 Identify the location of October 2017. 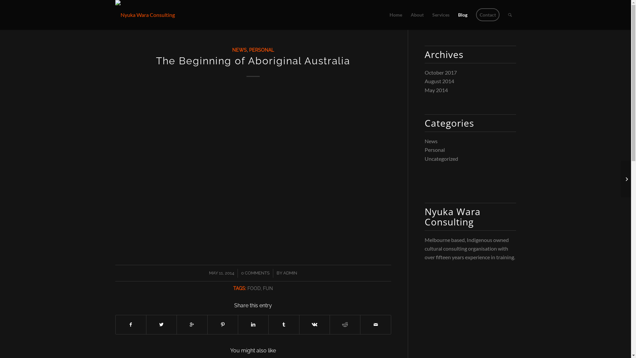
(441, 72).